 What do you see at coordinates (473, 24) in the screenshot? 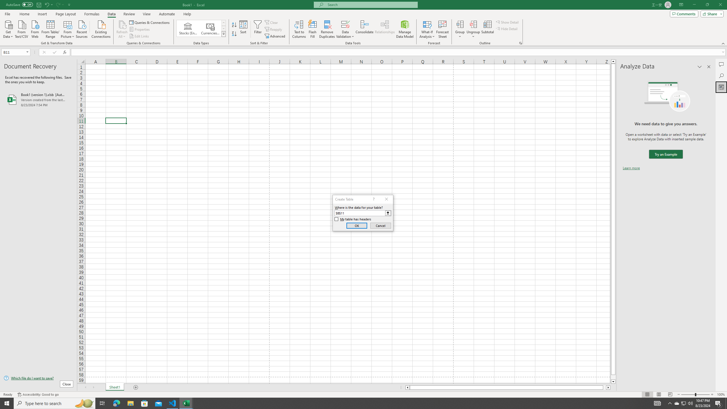
I see `Ungroup...` at bounding box center [473, 24].